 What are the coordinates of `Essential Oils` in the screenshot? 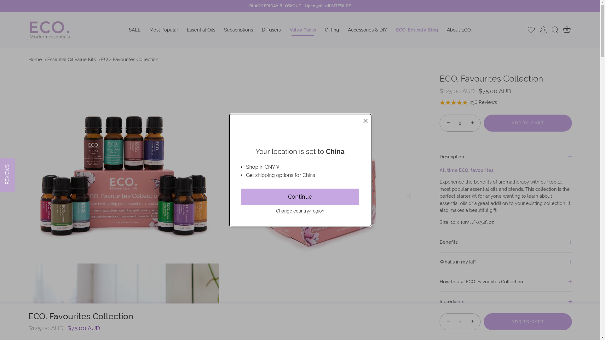 It's located at (201, 30).